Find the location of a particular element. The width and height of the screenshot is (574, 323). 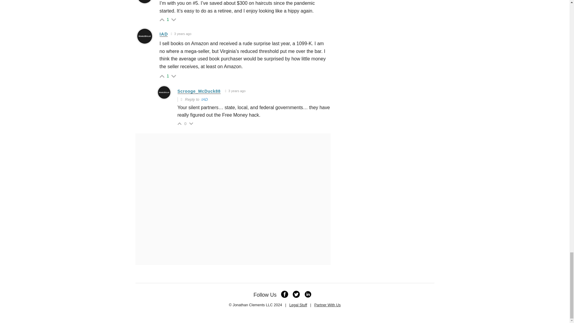

April 28, 2021 7:47 am is located at coordinates (181, 34).